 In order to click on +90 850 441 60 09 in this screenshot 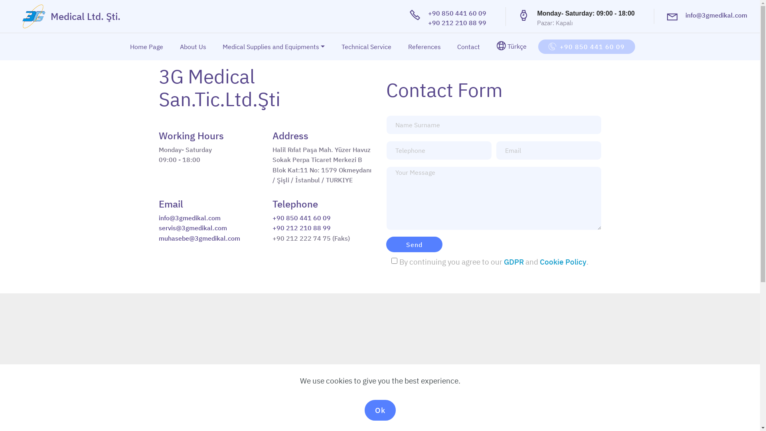, I will do `click(457, 13)`.